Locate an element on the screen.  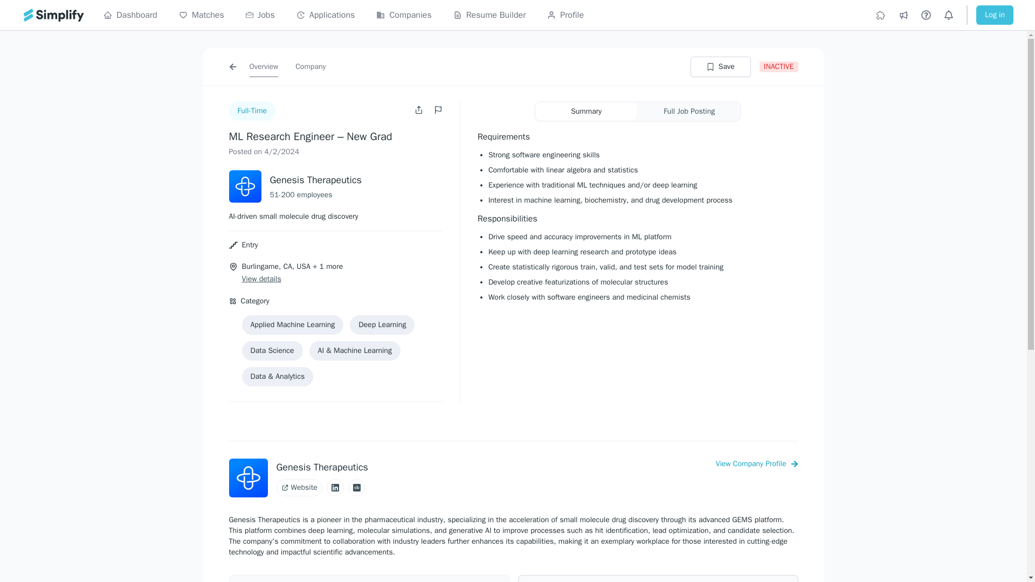
Jobs is located at coordinates (260, 15).